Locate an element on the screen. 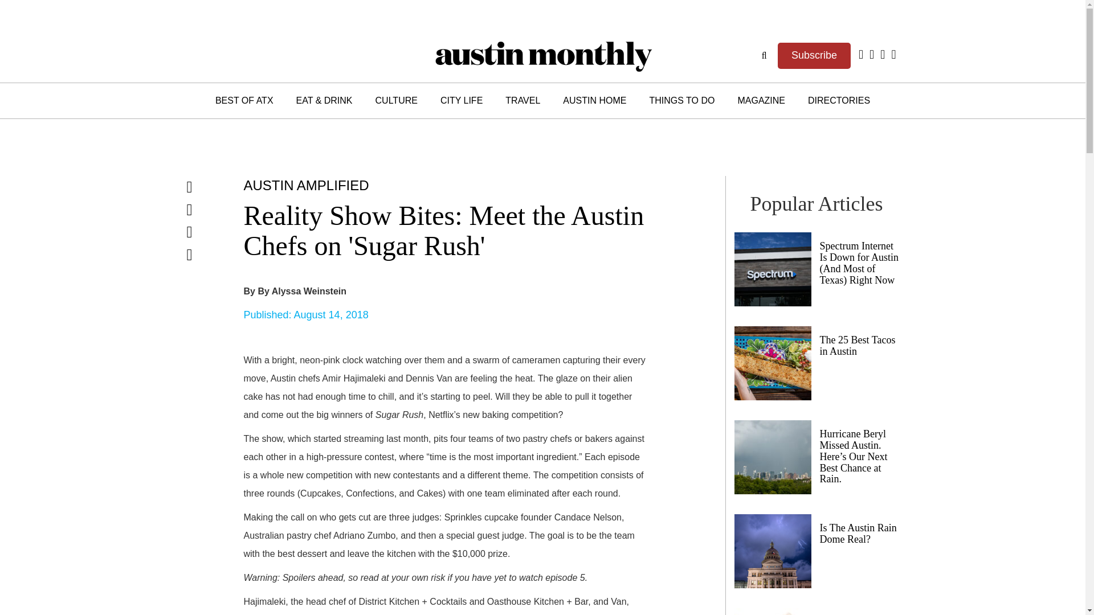 This screenshot has width=1094, height=615. TRAVEL is located at coordinates (522, 100).